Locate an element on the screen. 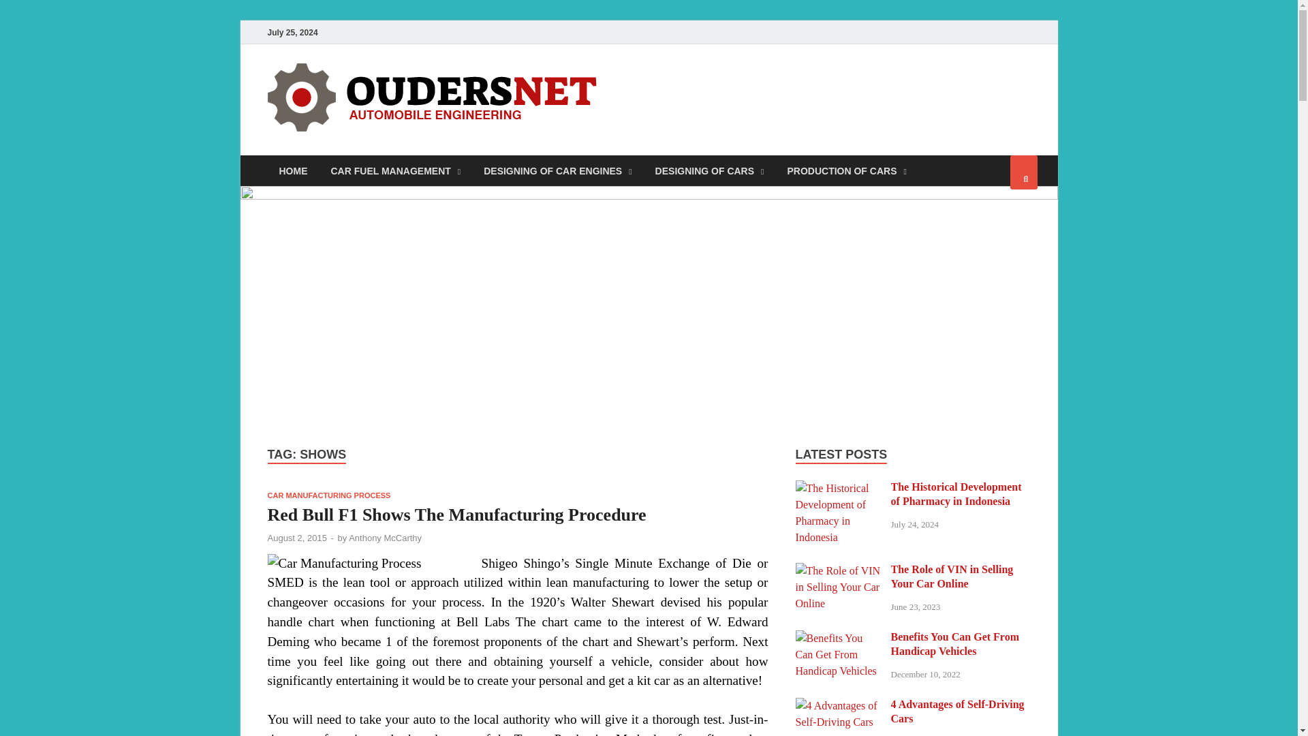  The Role of VIN in Selling Your Car Online is located at coordinates (838, 570).